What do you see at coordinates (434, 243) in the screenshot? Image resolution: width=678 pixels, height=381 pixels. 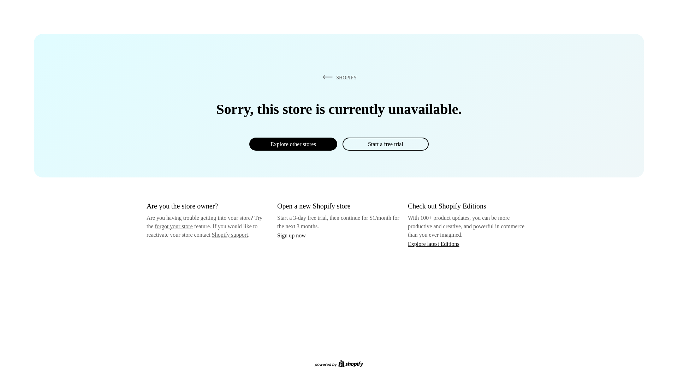 I see `Explore latest Editions` at bounding box center [434, 243].